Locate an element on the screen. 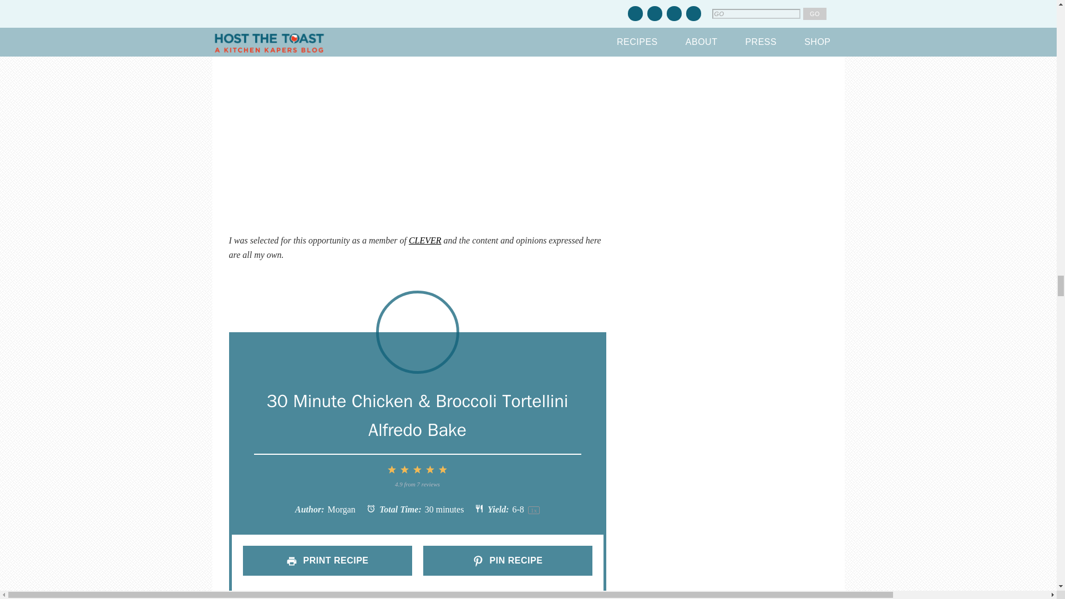 This screenshot has width=1065, height=599. PRINT RECIPE is located at coordinates (327, 560).